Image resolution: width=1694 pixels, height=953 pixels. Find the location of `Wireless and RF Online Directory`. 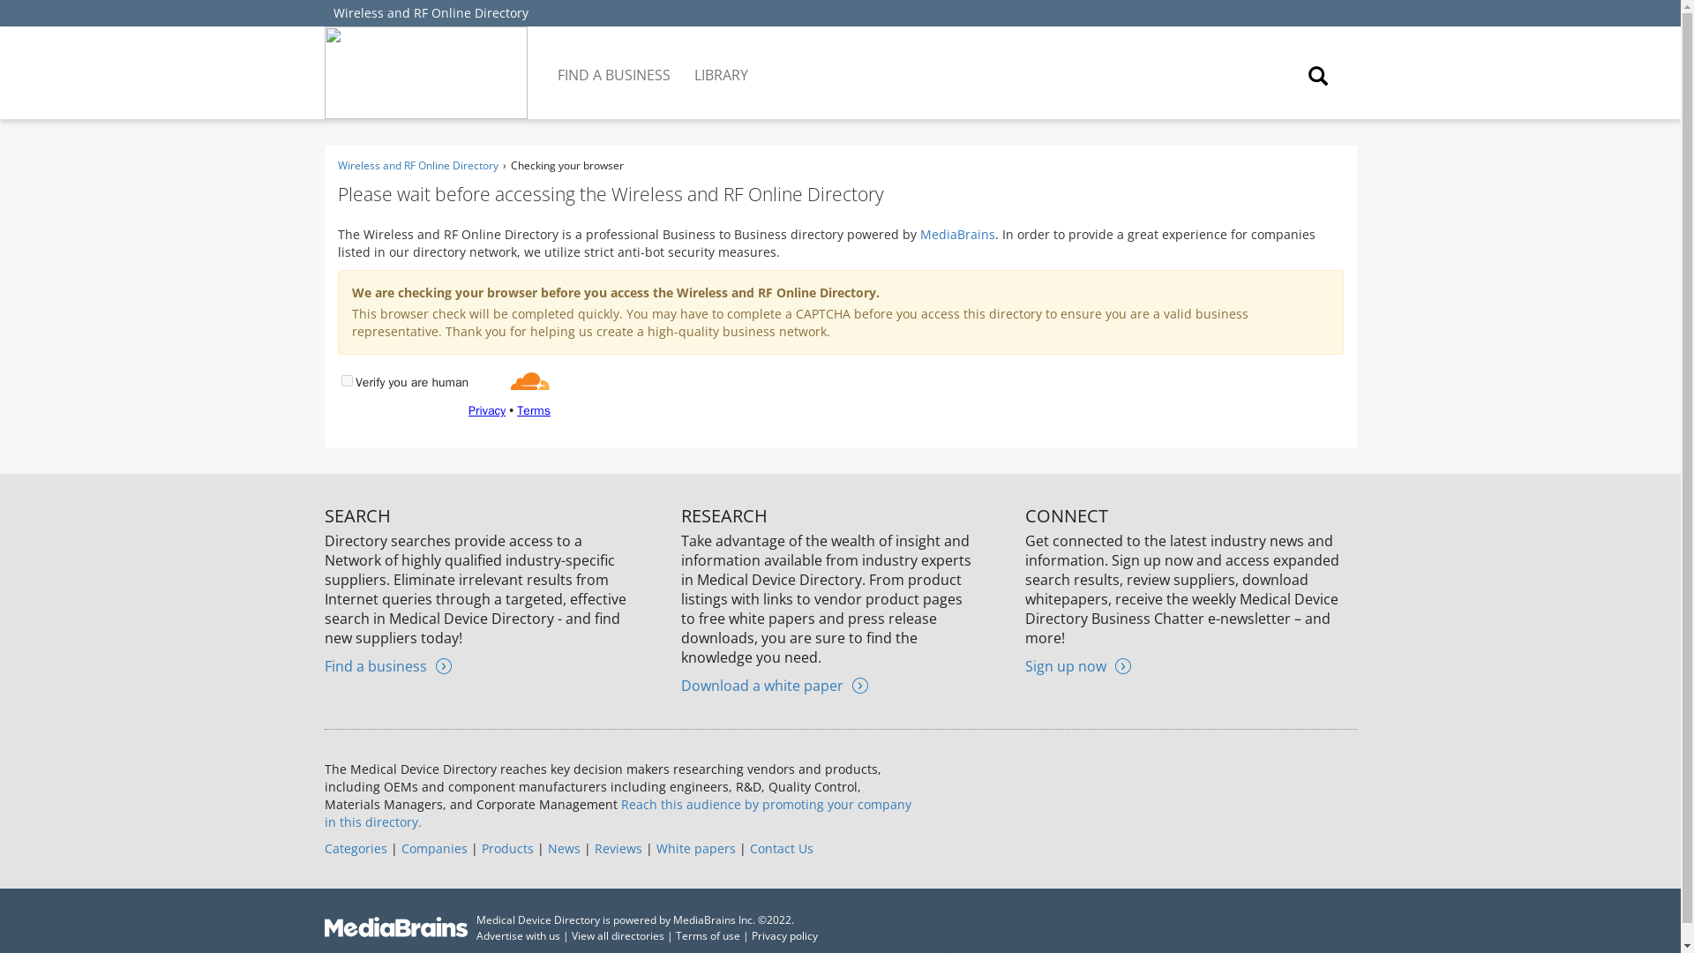

Wireless and RF Online Directory is located at coordinates (417, 165).